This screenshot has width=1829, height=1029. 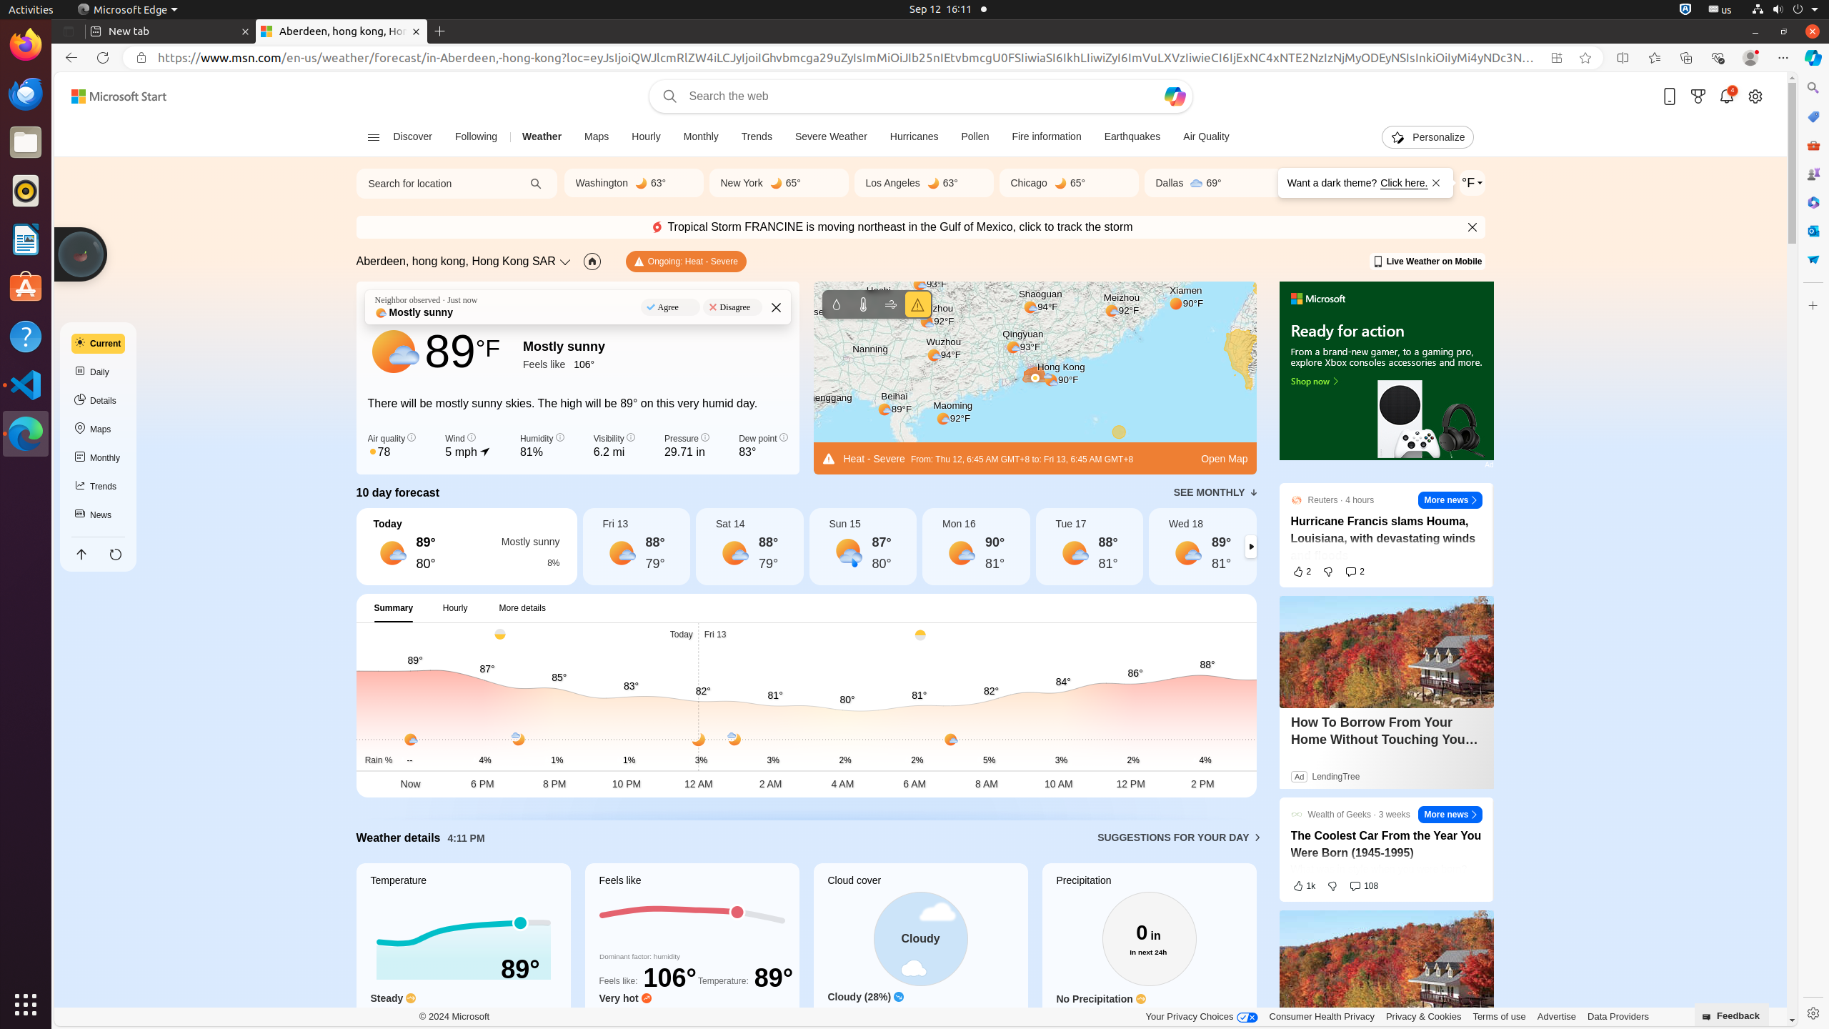 I want to click on Temperature, so click(x=463, y=953).